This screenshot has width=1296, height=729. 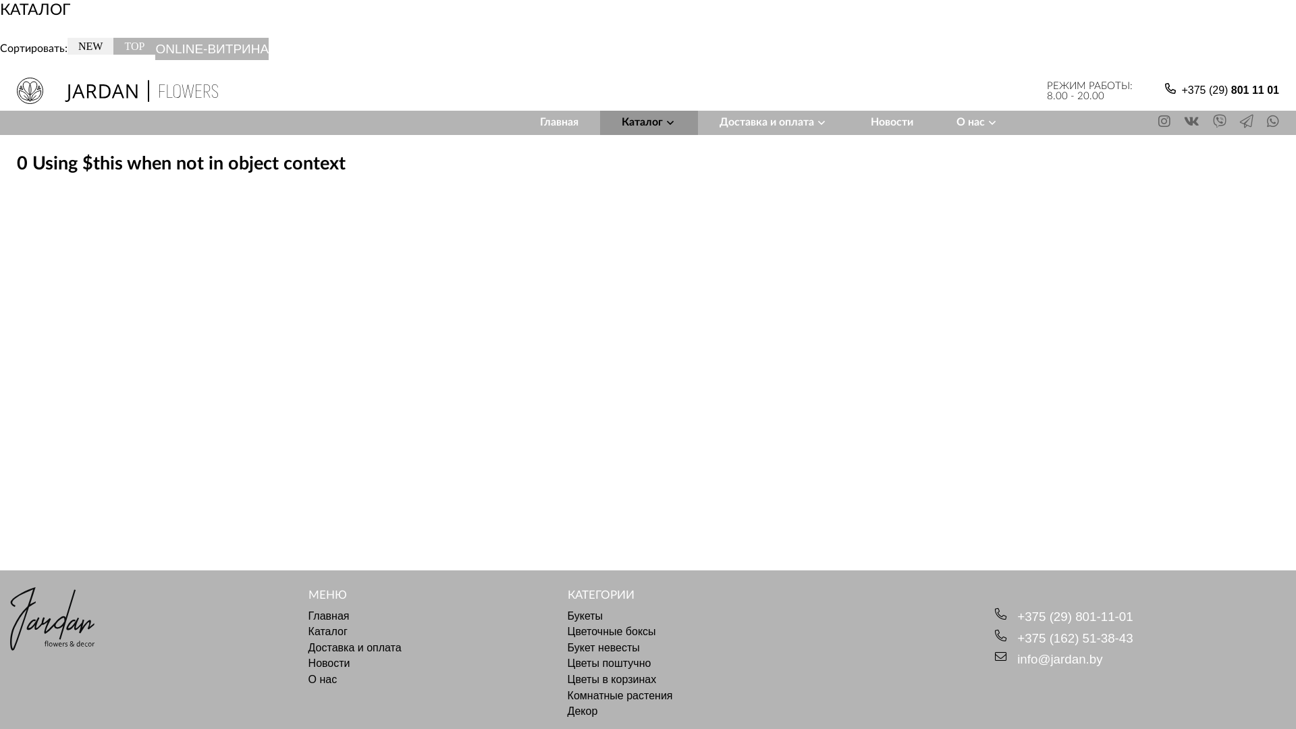 What do you see at coordinates (1075, 617) in the screenshot?
I see `+375 (29) 801-11-01` at bounding box center [1075, 617].